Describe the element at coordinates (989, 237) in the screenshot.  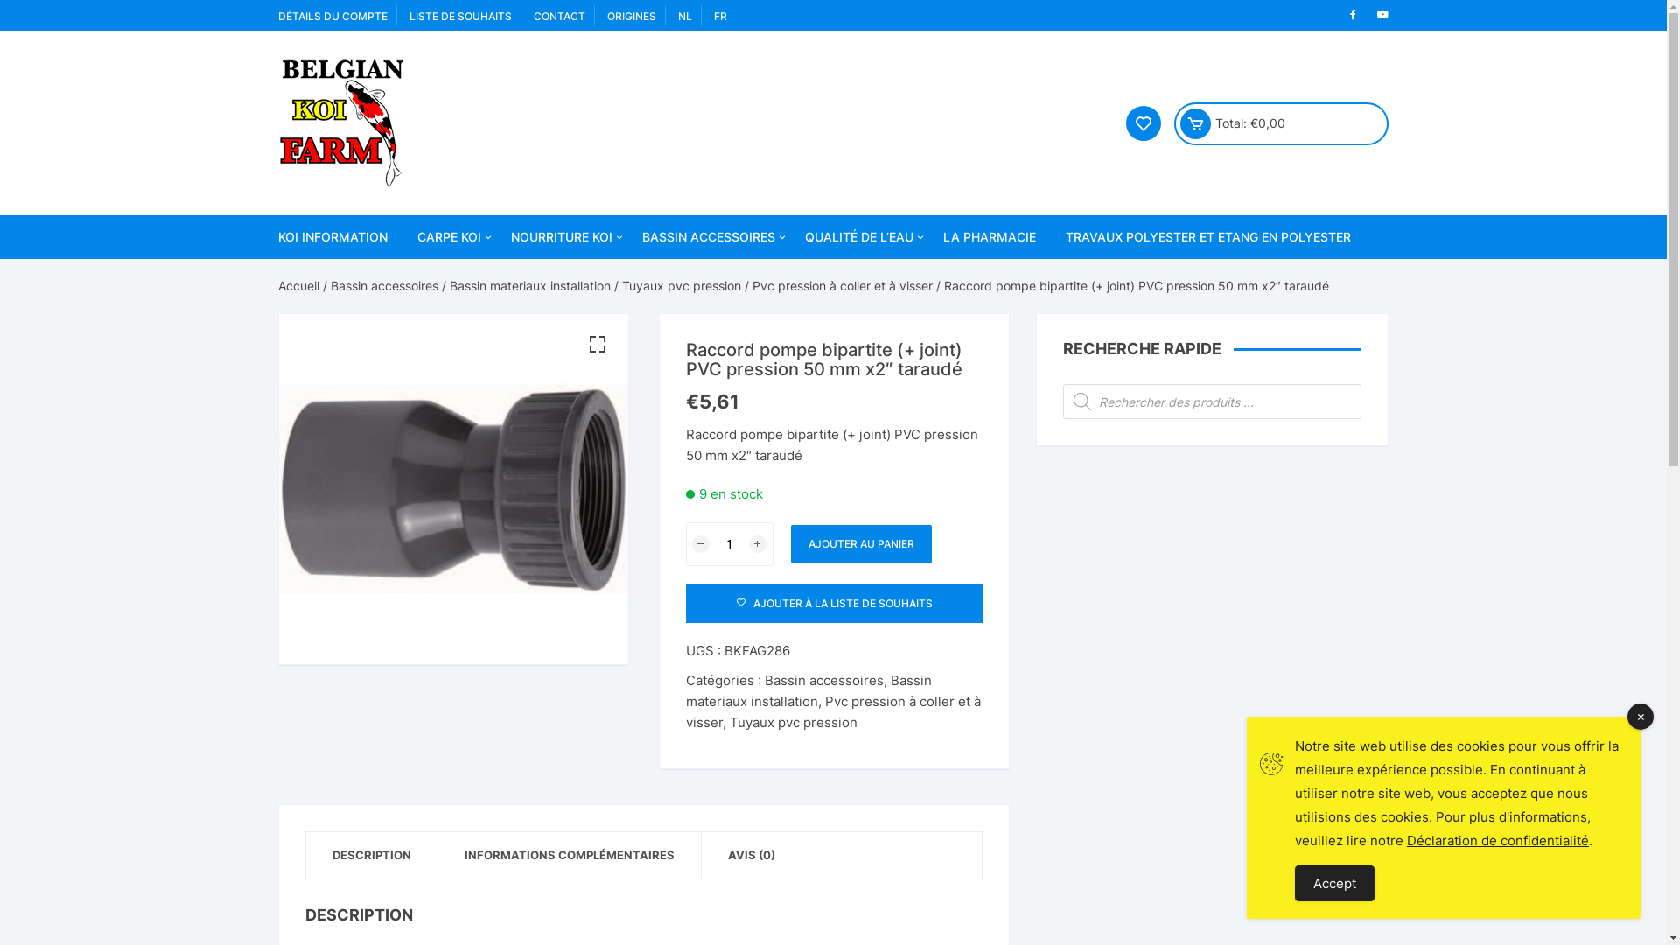
I see `LA PHARMACIE` at that location.